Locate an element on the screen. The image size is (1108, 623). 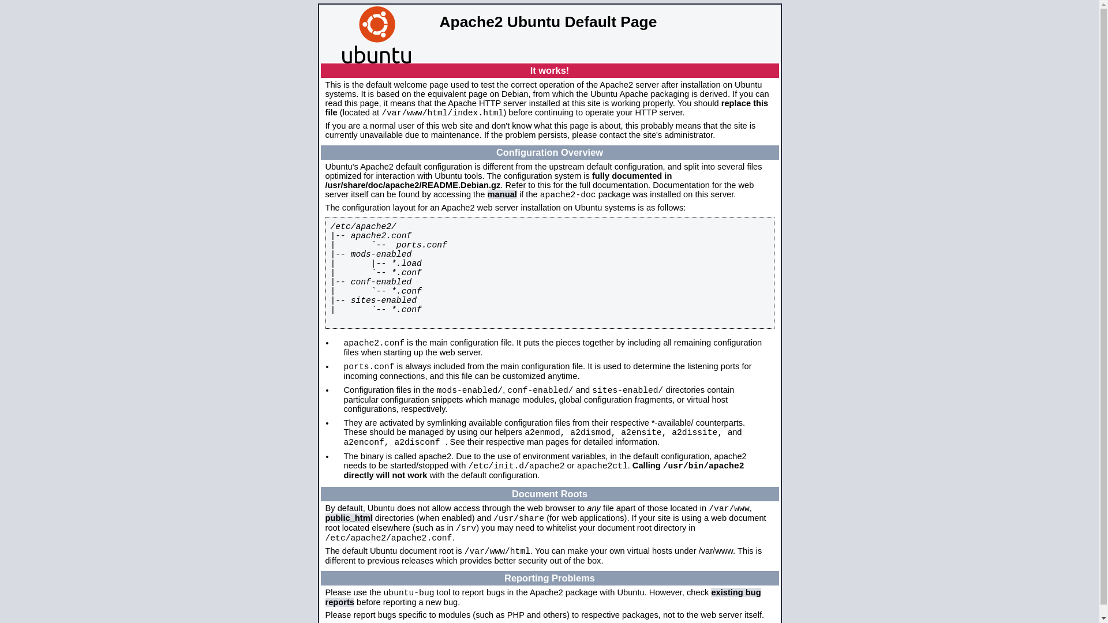
manual is located at coordinates (502, 194).